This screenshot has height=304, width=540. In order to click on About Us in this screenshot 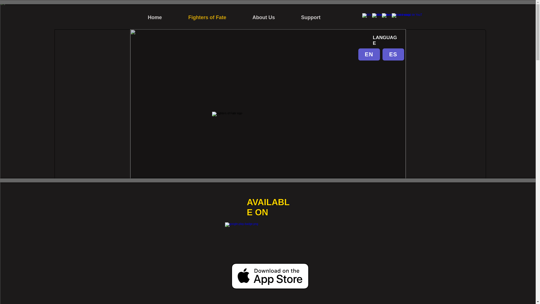, I will do `click(264, 17)`.